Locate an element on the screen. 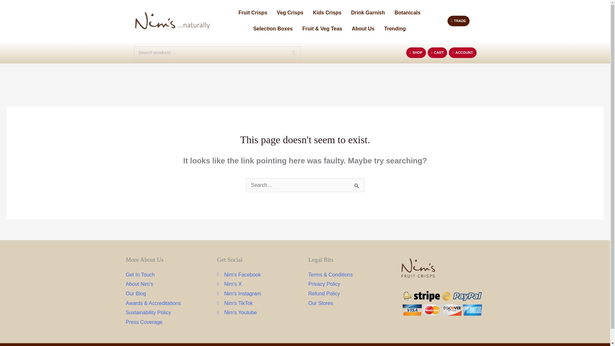  ACCOUNT is located at coordinates (463, 53).